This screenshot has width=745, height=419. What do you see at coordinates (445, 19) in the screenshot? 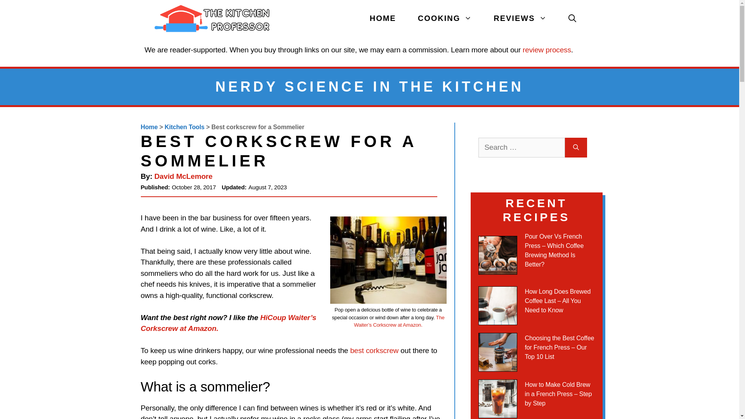
I see `COOKING` at bounding box center [445, 19].